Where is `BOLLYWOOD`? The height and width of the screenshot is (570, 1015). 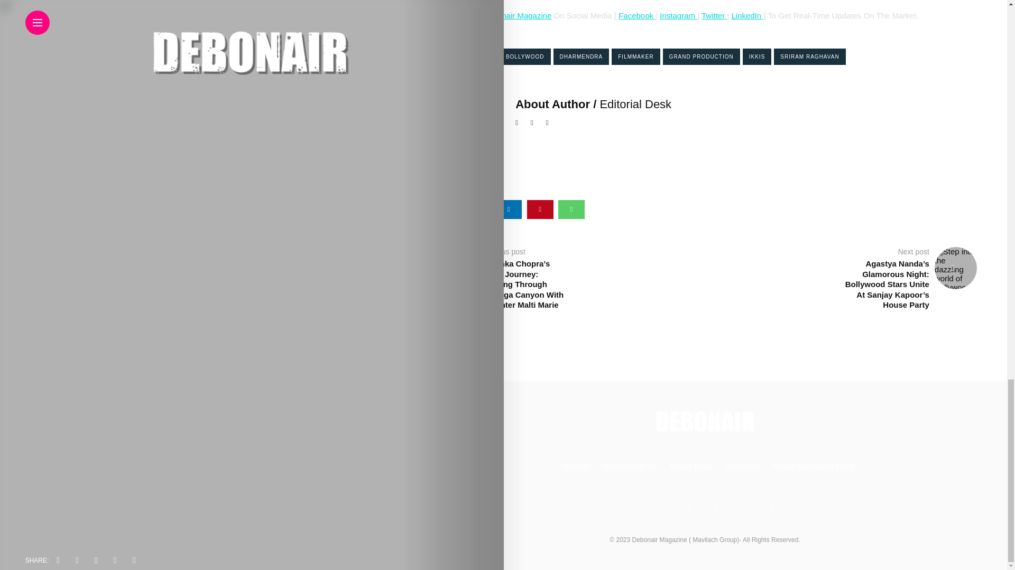 BOLLYWOOD is located at coordinates (525, 56).